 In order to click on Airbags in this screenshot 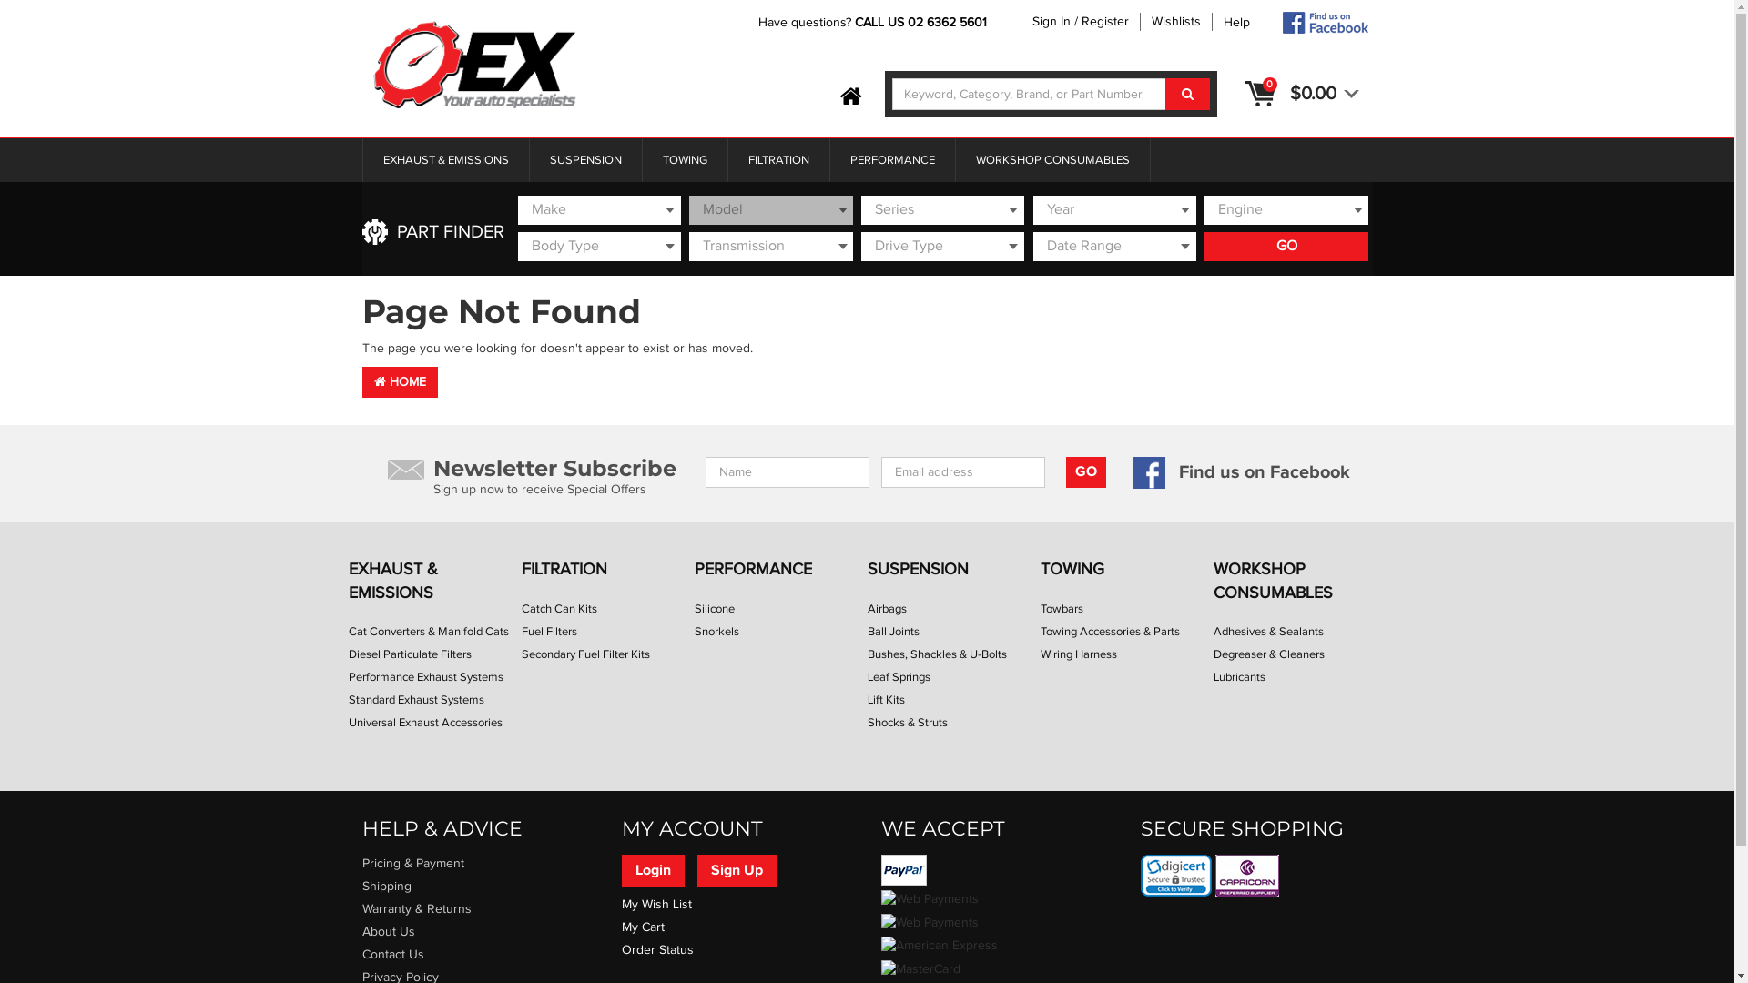, I will do `click(886, 609)`.